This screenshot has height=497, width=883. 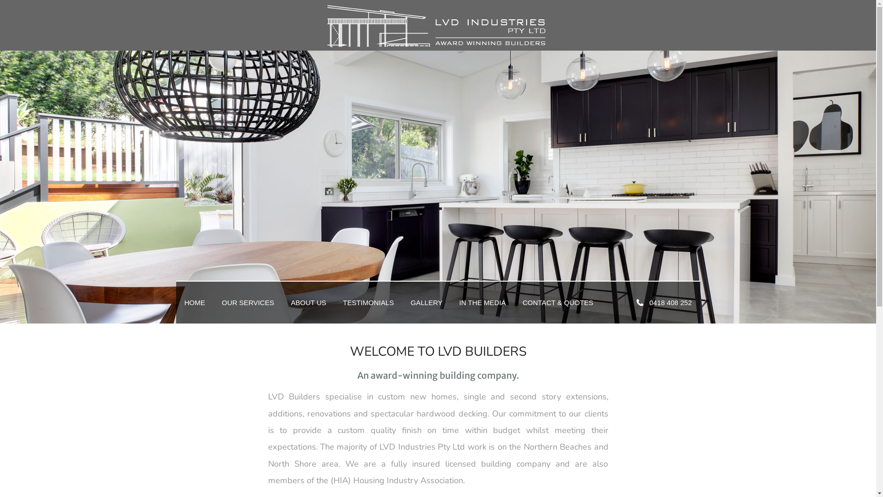 I want to click on TESTIMONIALS, so click(x=369, y=302).